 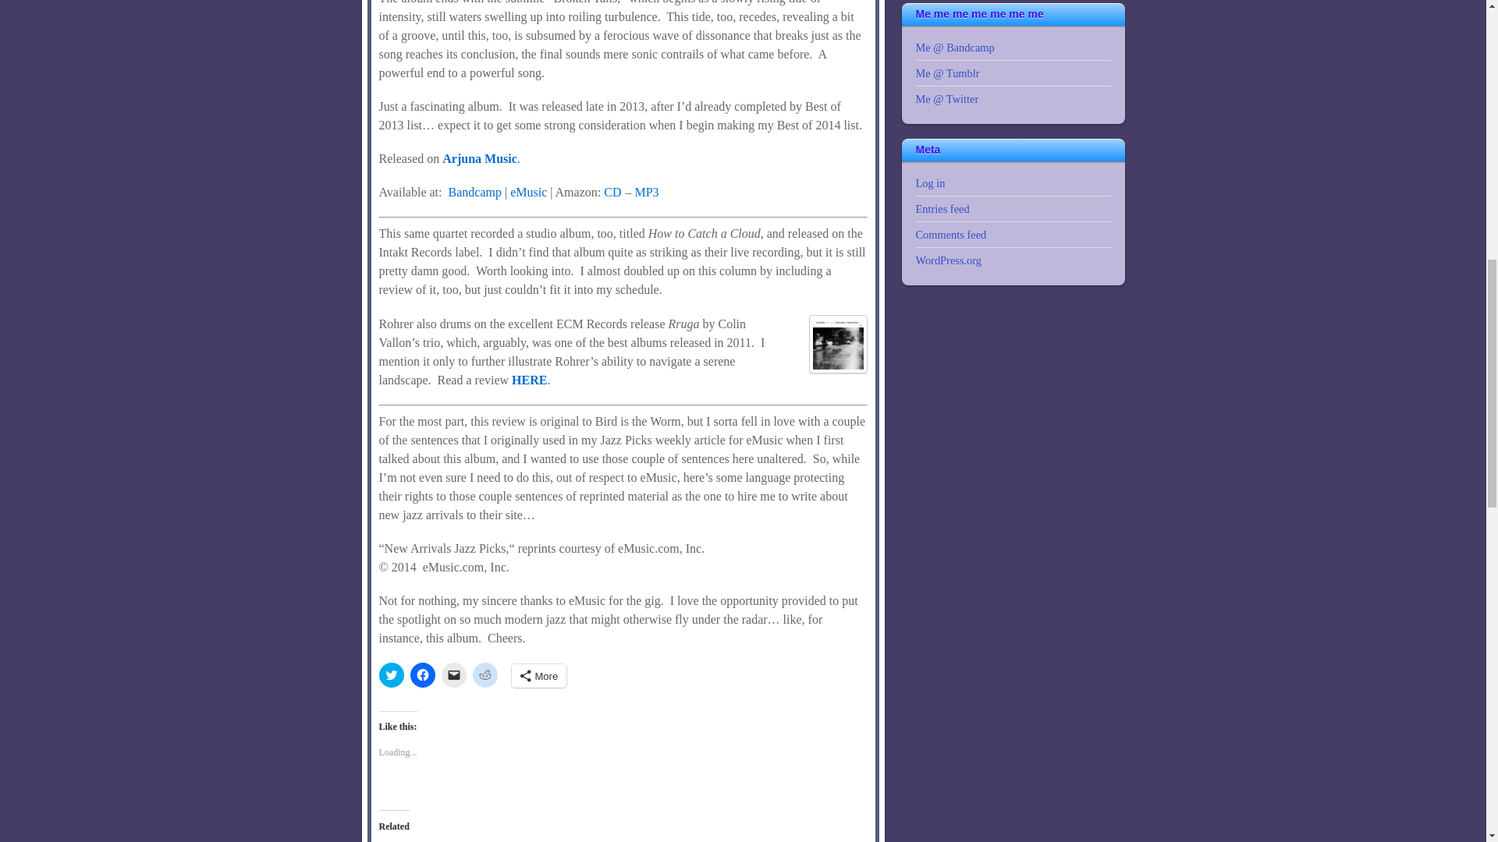 I want to click on Click to share on Twitter, so click(x=392, y=675).